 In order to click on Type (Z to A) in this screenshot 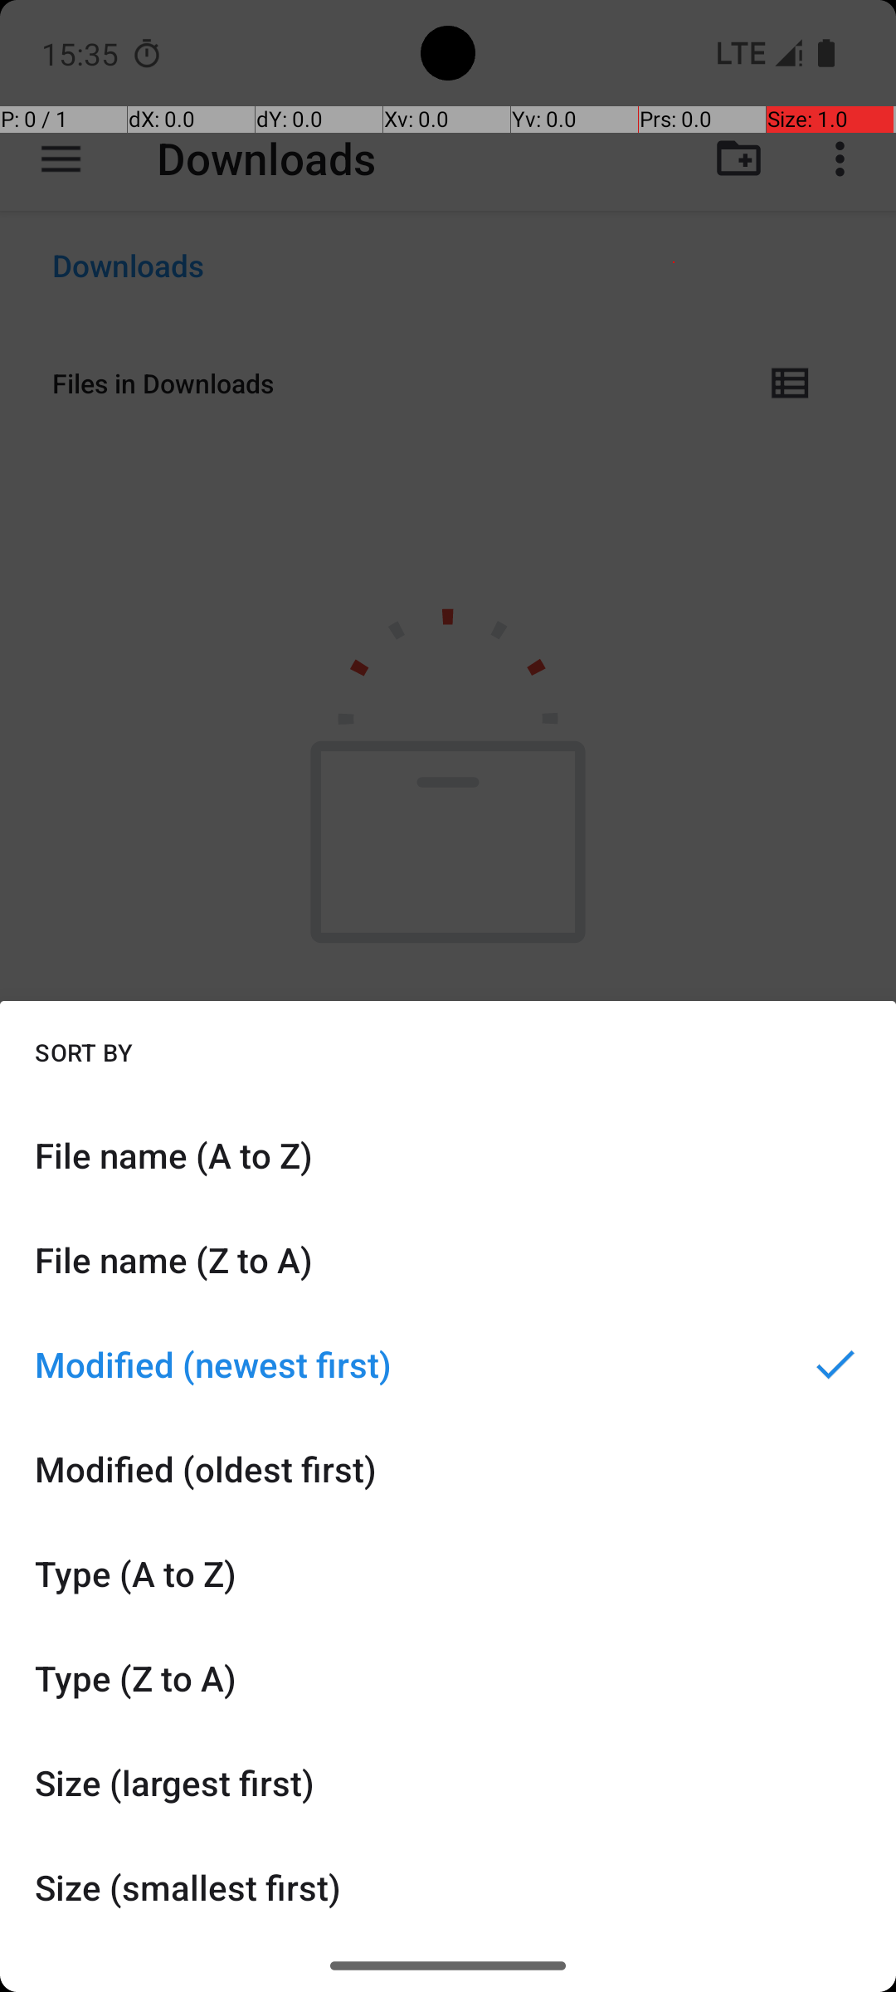, I will do `click(448, 1678)`.